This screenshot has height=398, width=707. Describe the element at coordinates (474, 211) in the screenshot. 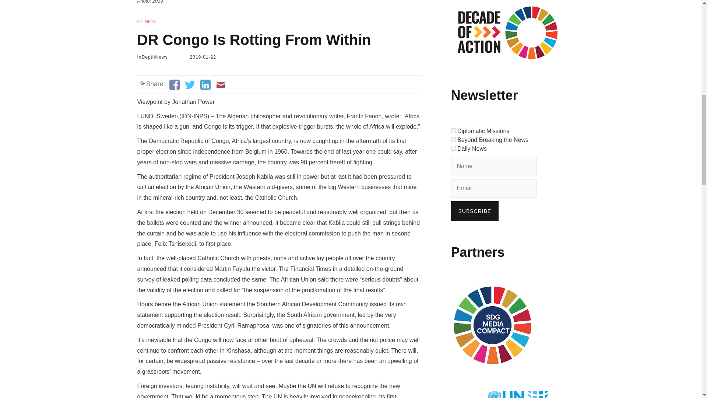

I see `Subscribe` at that location.